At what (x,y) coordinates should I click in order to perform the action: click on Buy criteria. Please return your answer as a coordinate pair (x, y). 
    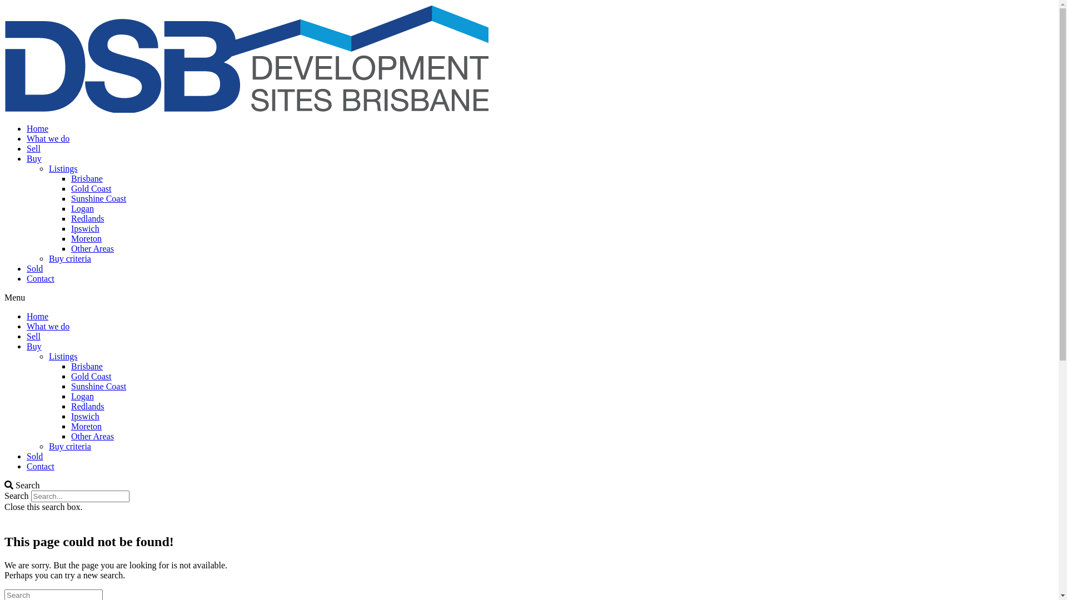
    Looking at the image, I should click on (70, 447).